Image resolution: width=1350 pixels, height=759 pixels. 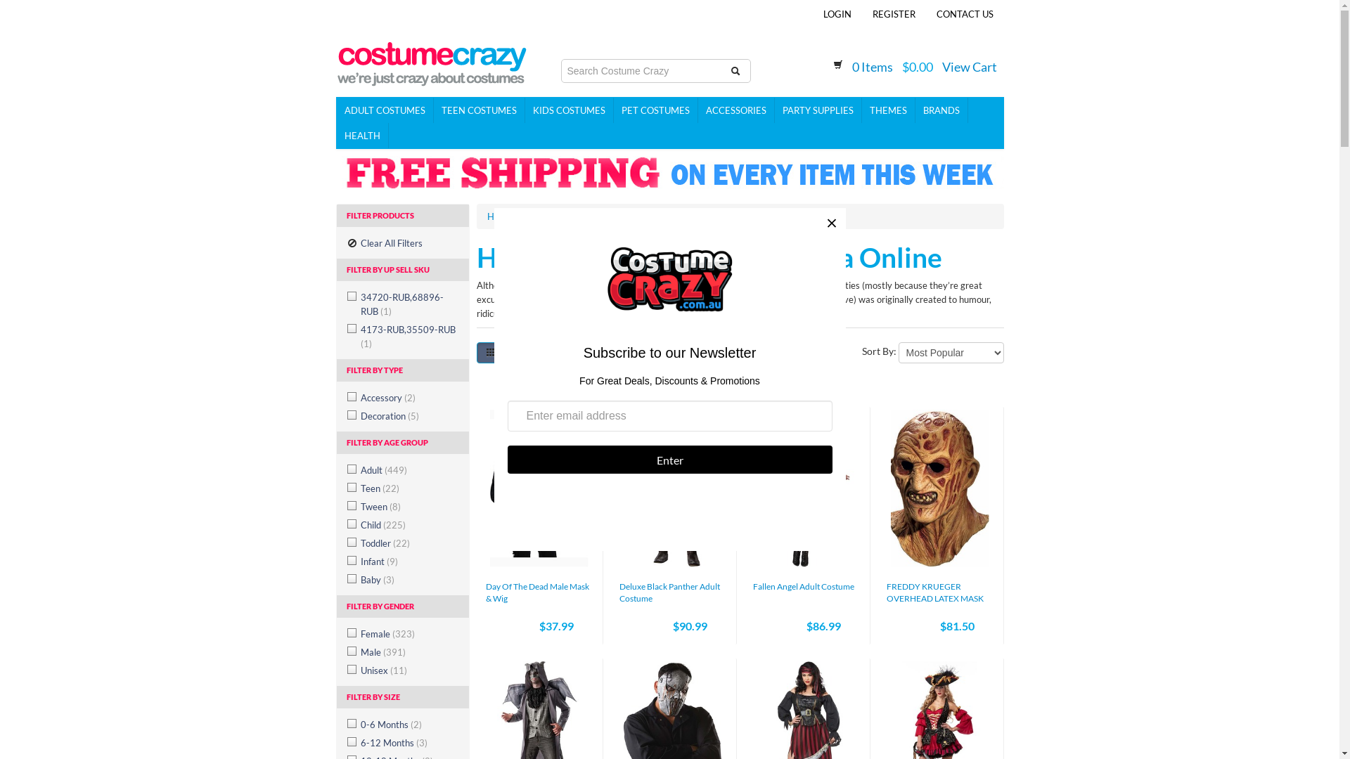 I want to click on FREDDY KRUEGER OVERHEAD LATEX MASK, so click(x=934, y=592).